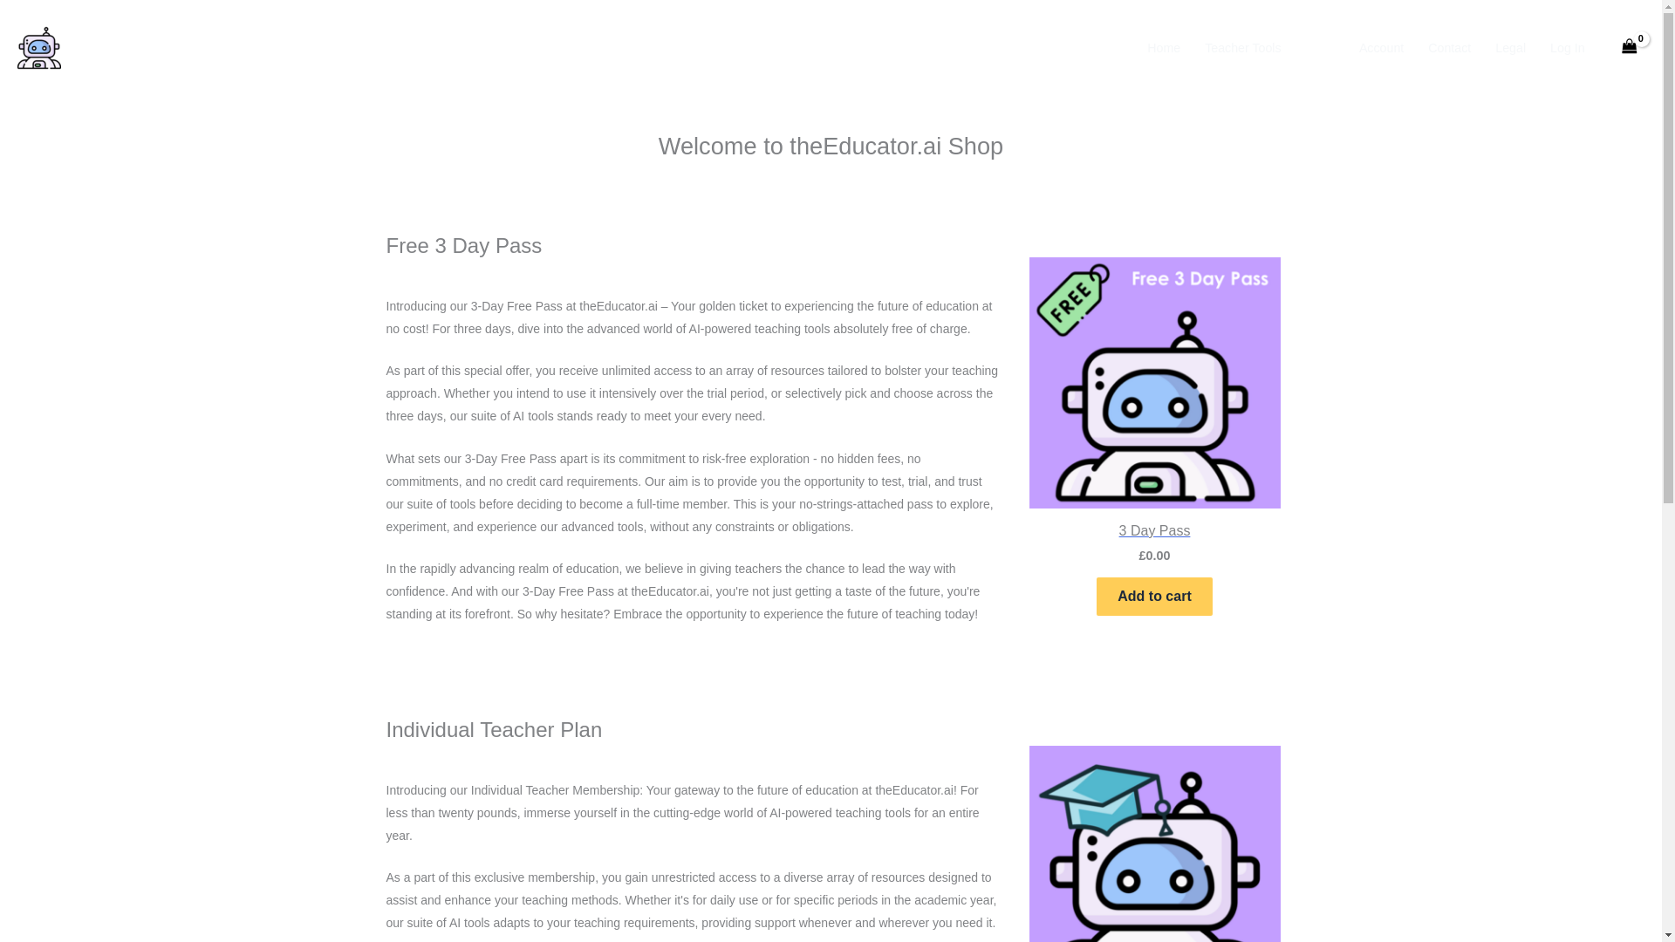  What do you see at coordinates (1164, 48) in the screenshot?
I see `Home` at bounding box center [1164, 48].